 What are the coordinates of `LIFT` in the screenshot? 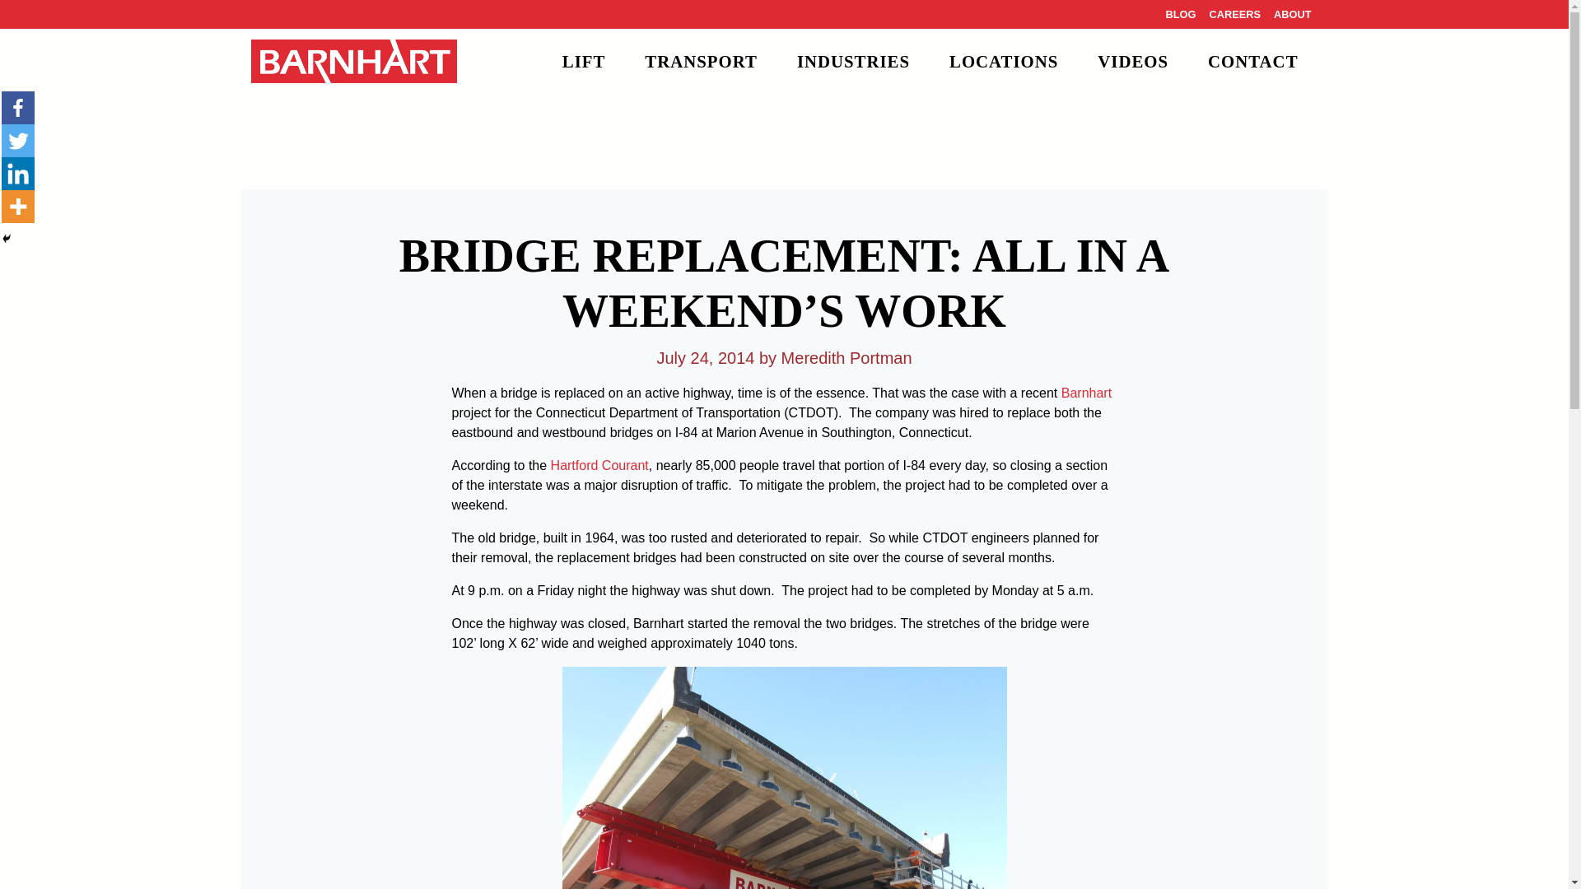 It's located at (584, 61).